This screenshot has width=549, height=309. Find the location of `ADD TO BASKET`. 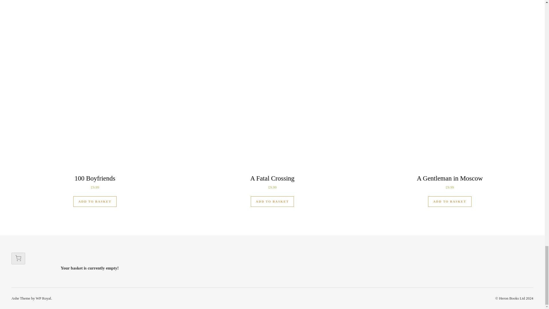

ADD TO BASKET is located at coordinates (449, 201).